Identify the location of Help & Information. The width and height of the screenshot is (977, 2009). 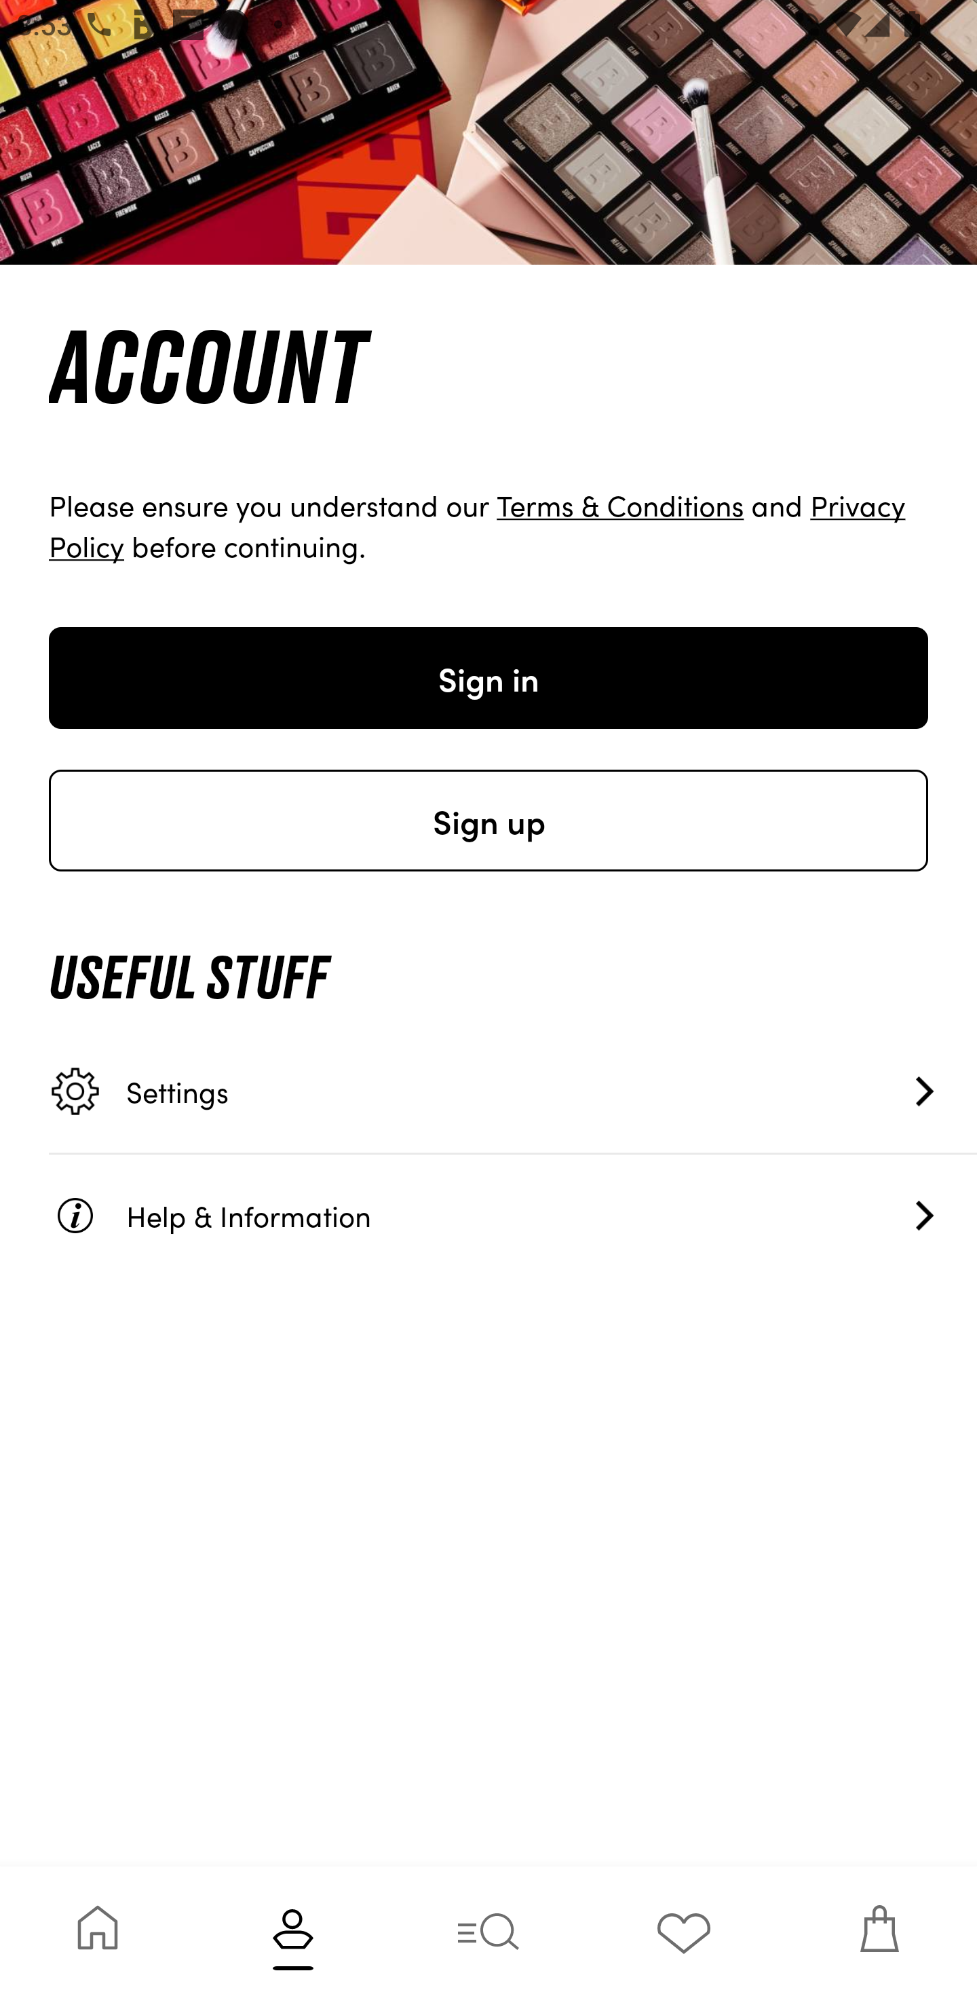
(513, 1215).